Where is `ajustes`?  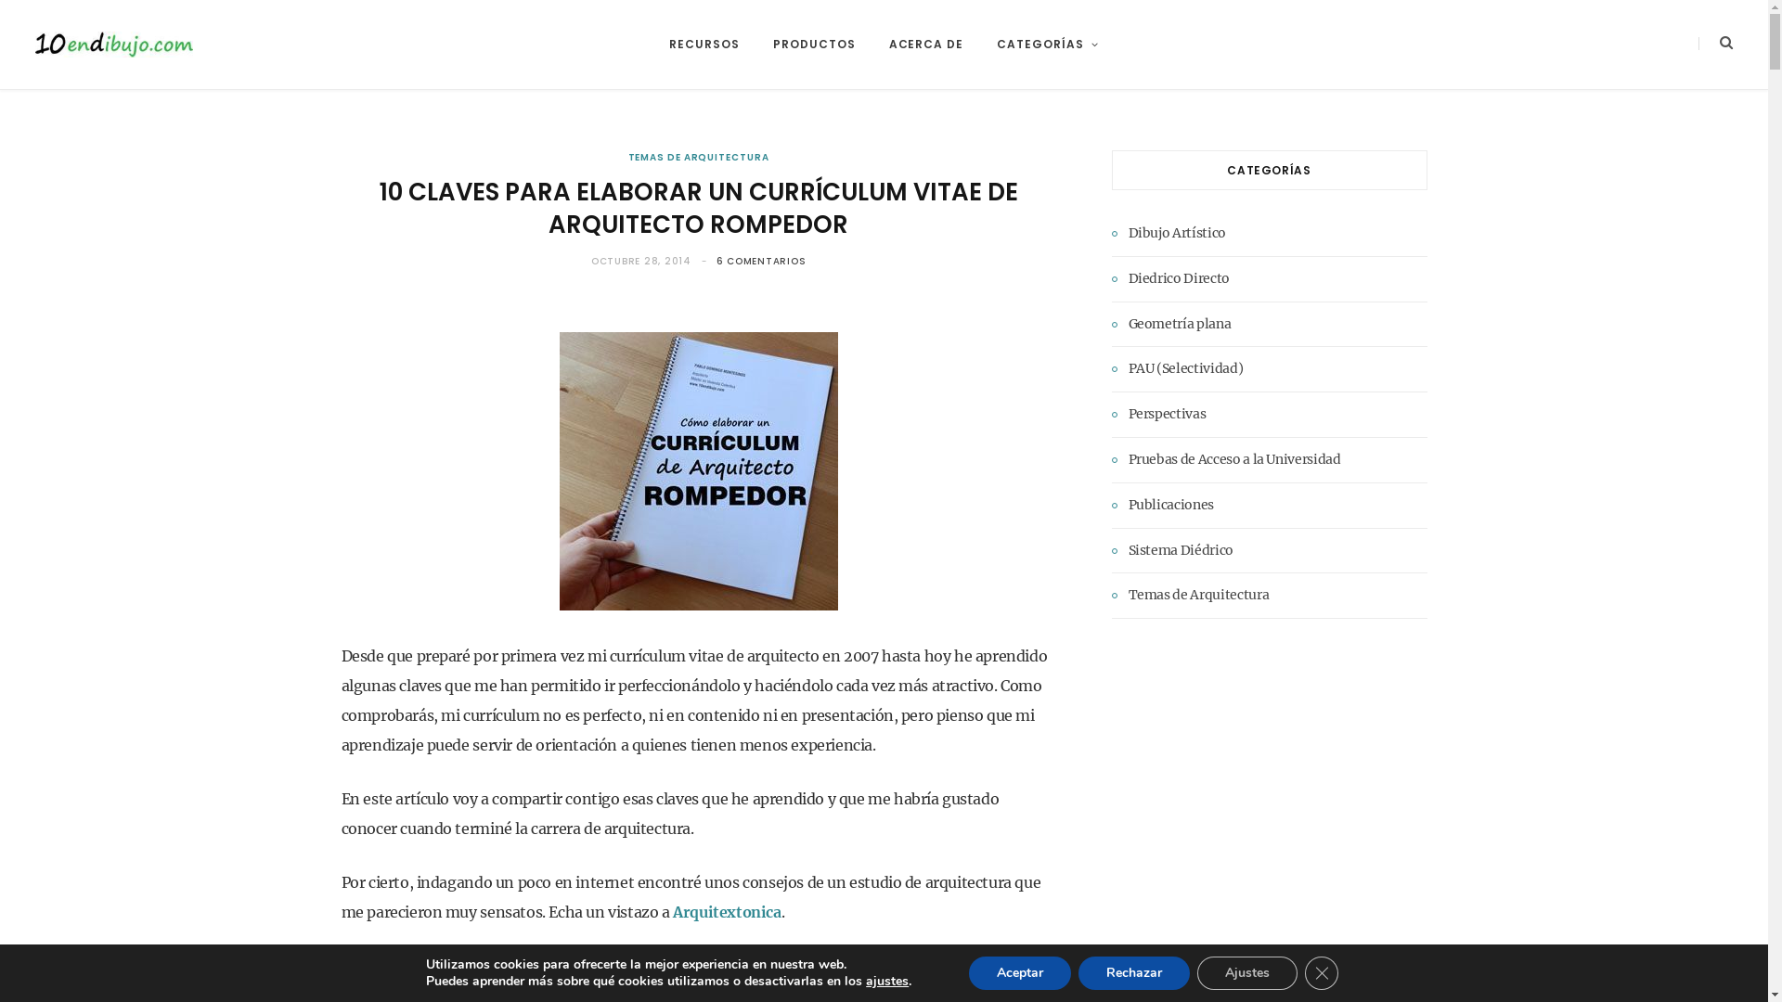 ajustes is located at coordinates (887, 982).